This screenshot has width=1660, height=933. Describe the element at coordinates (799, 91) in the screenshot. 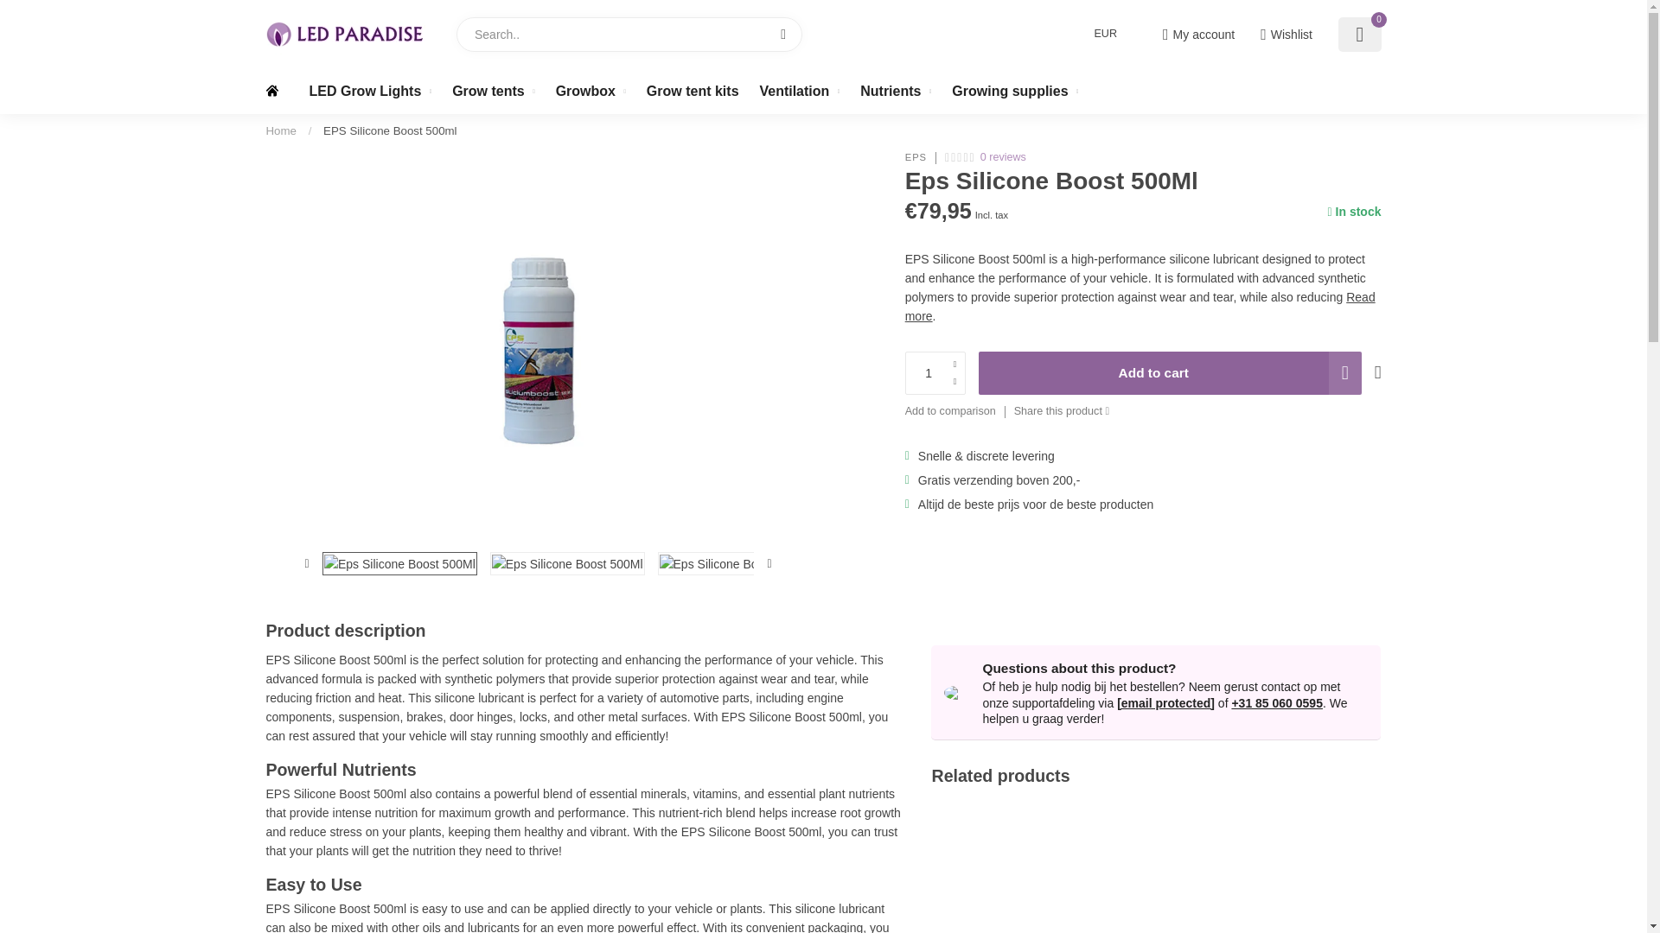

I see `Ventilation` at that location.